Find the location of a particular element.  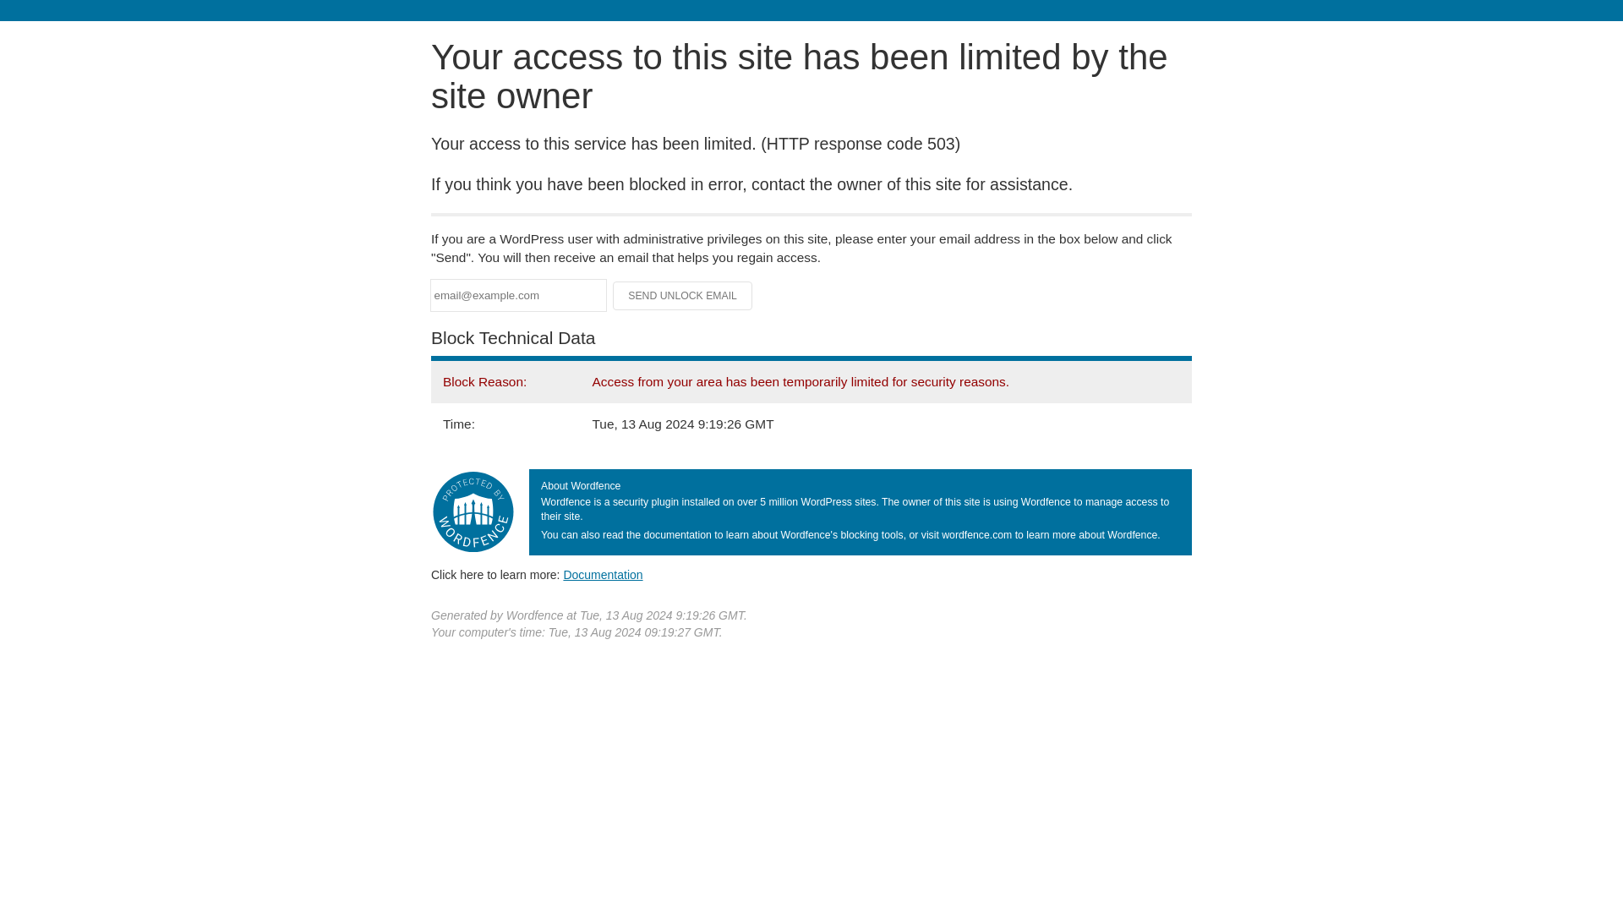

Send Unlock Email is located at coordinates (683, 296).